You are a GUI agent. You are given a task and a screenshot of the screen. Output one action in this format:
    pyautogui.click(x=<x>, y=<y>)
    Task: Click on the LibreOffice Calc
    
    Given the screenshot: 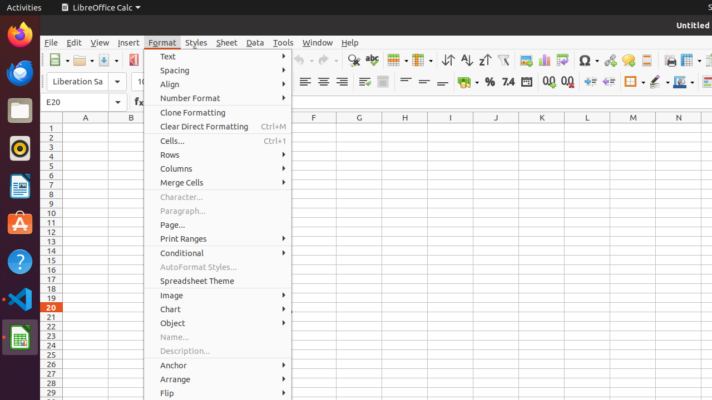 What is the action you would take?
    pyautogui.click(x=20, y=337)
    